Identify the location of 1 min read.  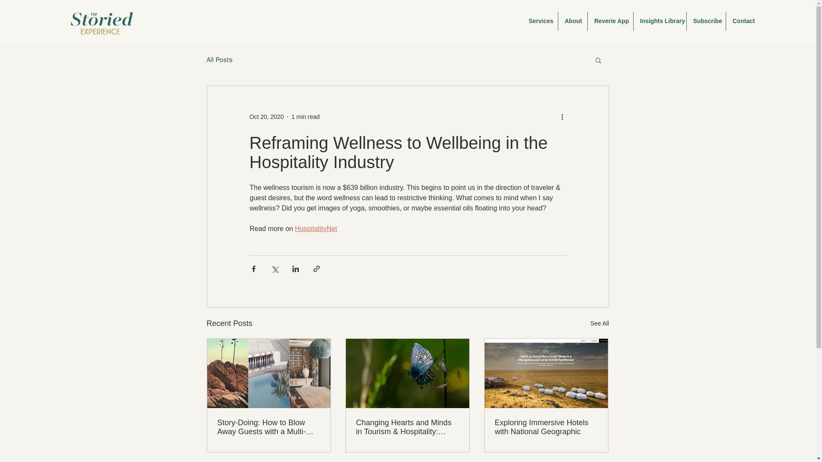
(306, 116).